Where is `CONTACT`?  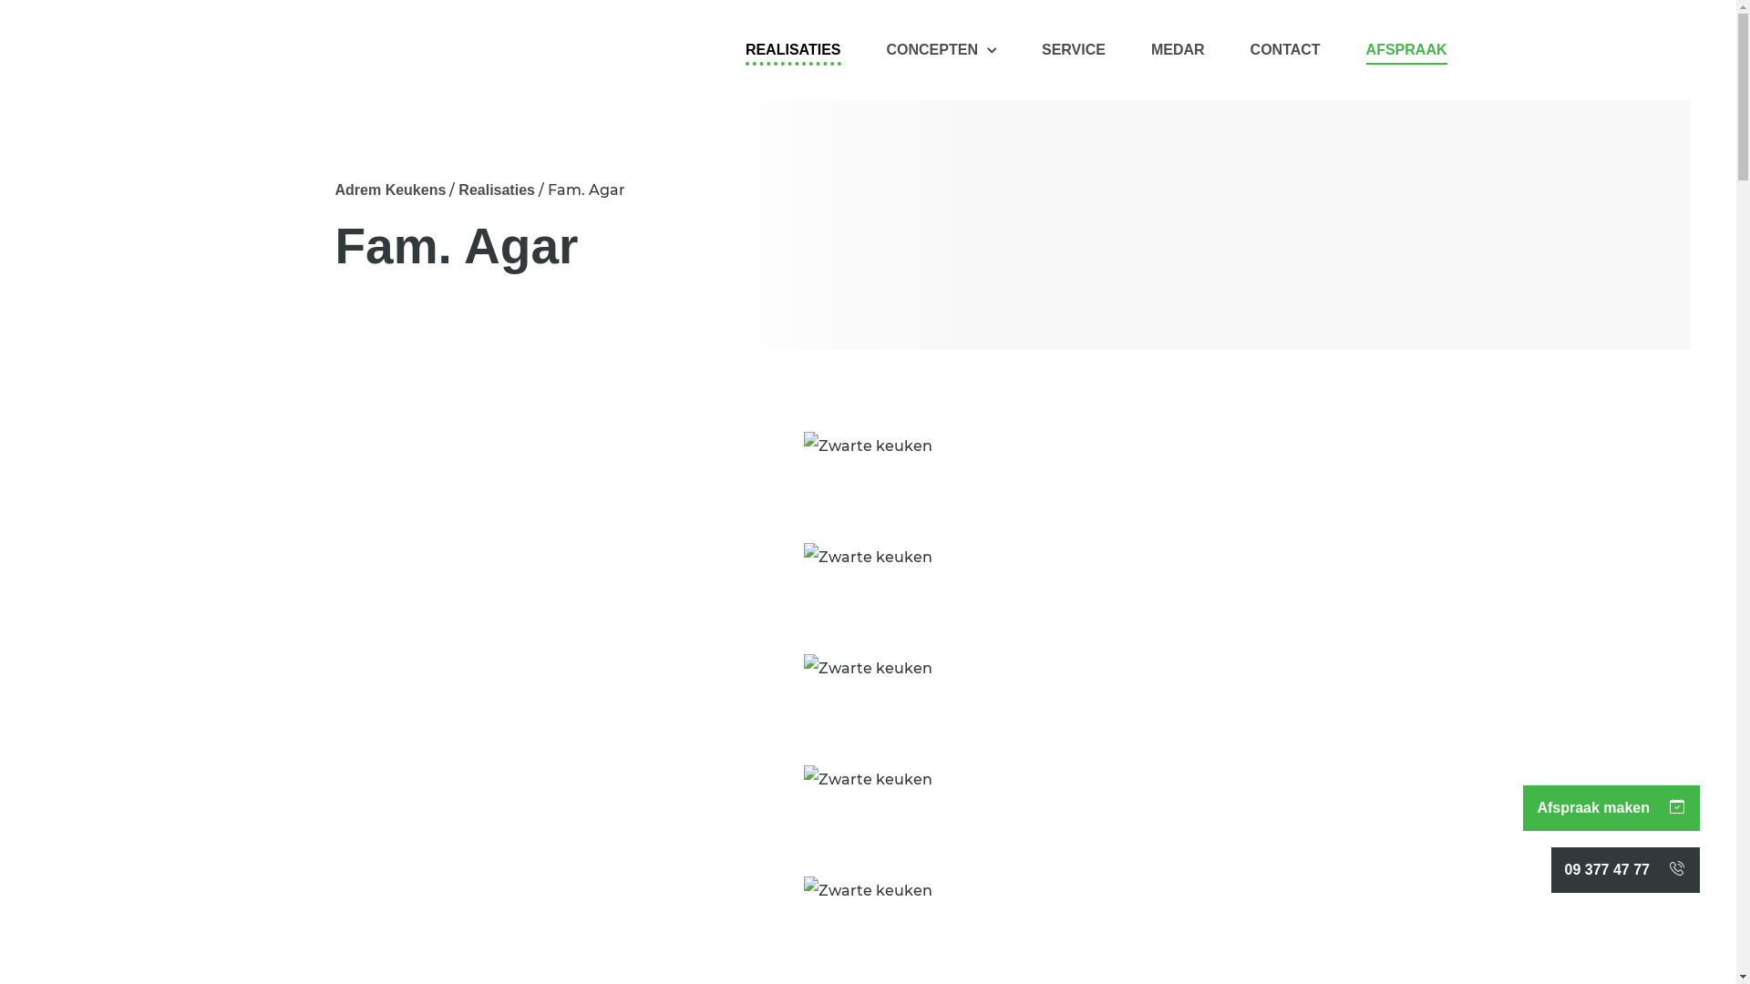
CONTACT is located at coordinates (1285, 55).